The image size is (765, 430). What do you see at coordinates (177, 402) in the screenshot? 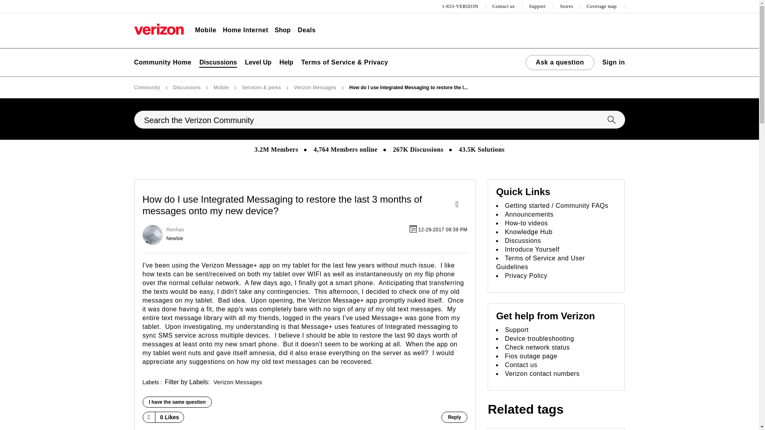
I see `Click here if you had a similar experience` at bounding box center [177, 402].